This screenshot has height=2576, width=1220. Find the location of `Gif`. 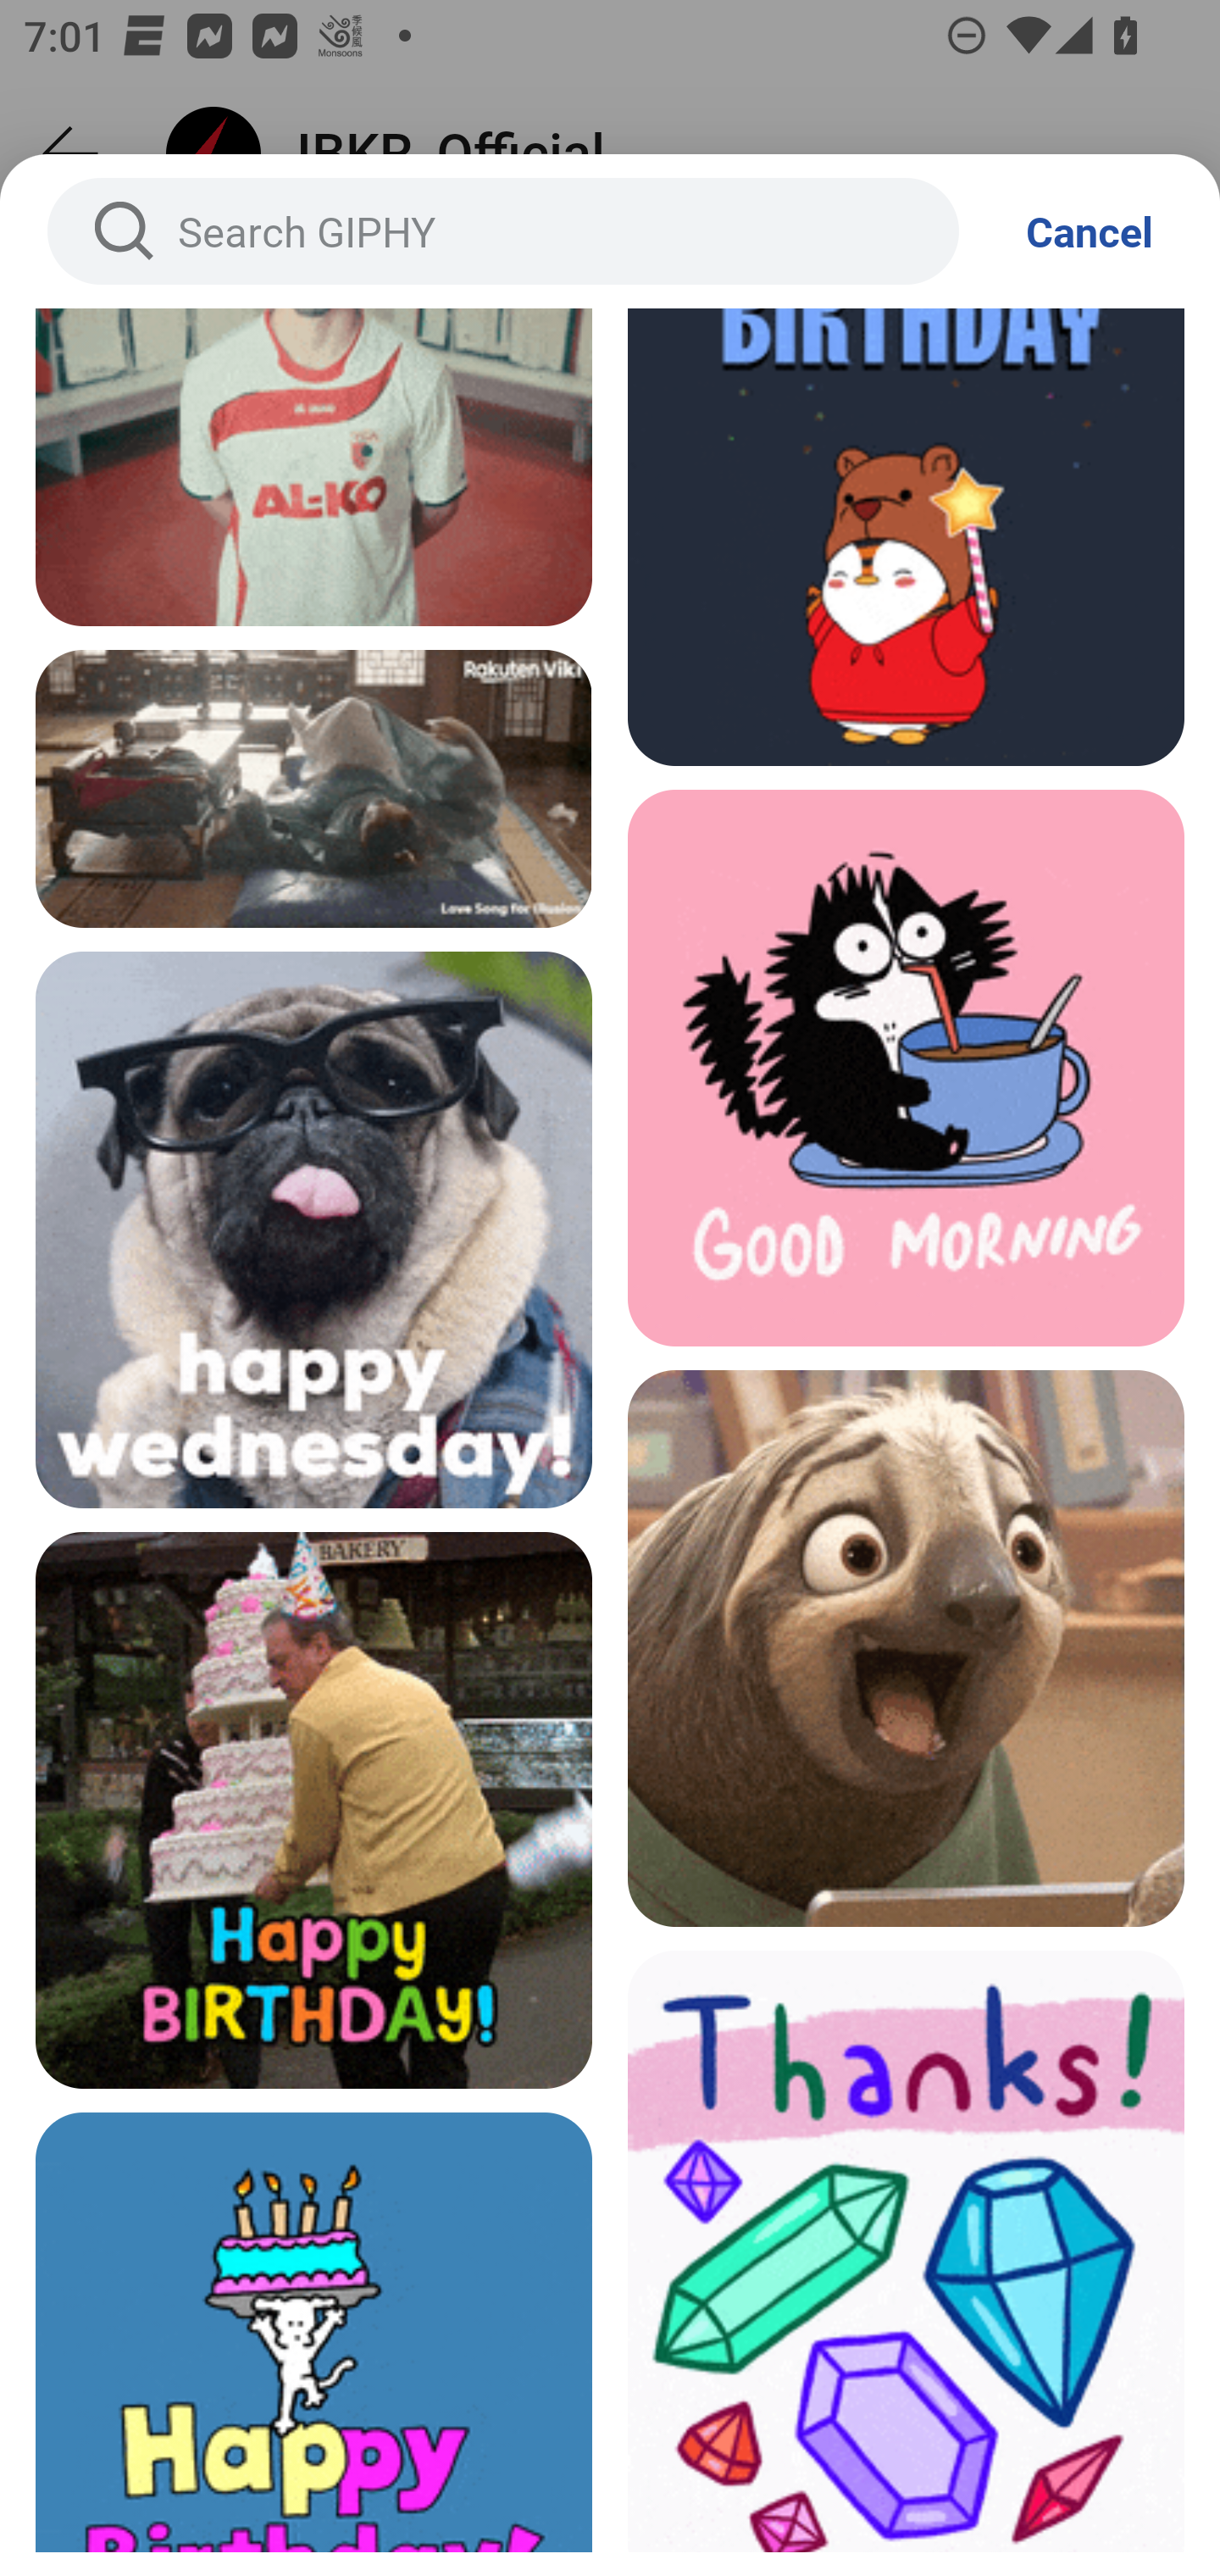

Gif is located at coordinates (313, 1230).